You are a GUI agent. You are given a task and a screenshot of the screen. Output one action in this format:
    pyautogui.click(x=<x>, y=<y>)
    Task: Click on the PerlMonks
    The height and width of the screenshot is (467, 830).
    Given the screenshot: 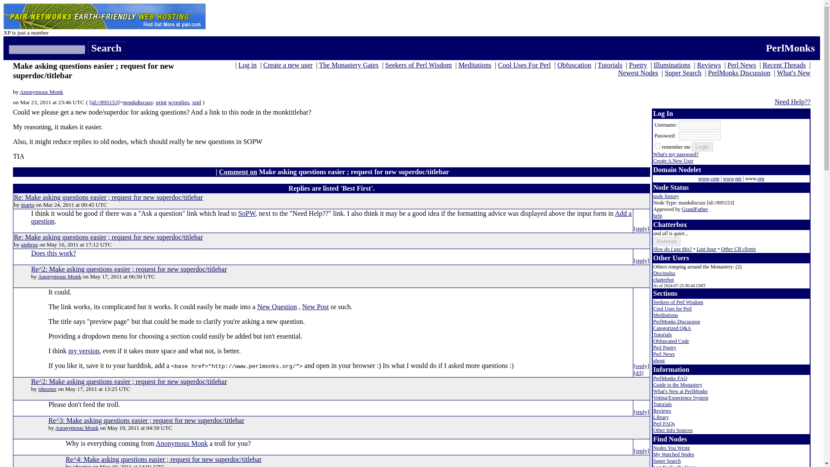 What is the action you would take?
    pyautogui.click(x=790, y=48)
    